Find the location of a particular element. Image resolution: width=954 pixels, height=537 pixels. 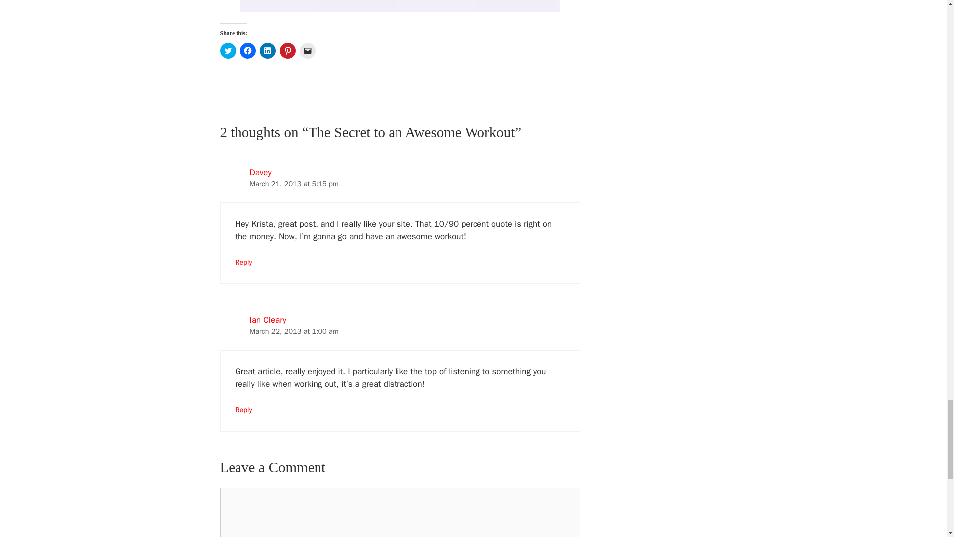

Davey is located at coordinates (260, 172).